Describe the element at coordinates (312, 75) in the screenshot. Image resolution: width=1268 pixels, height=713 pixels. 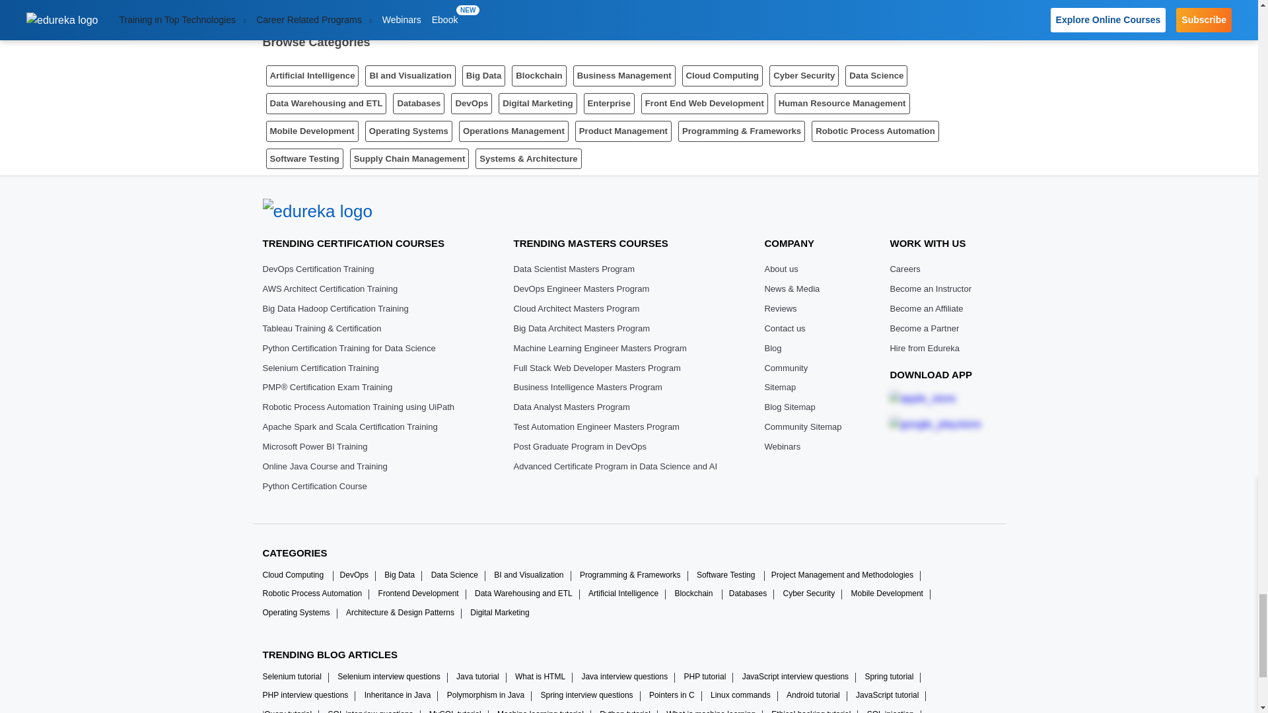
I see `Artificial Intelligence Blogs` at that location.